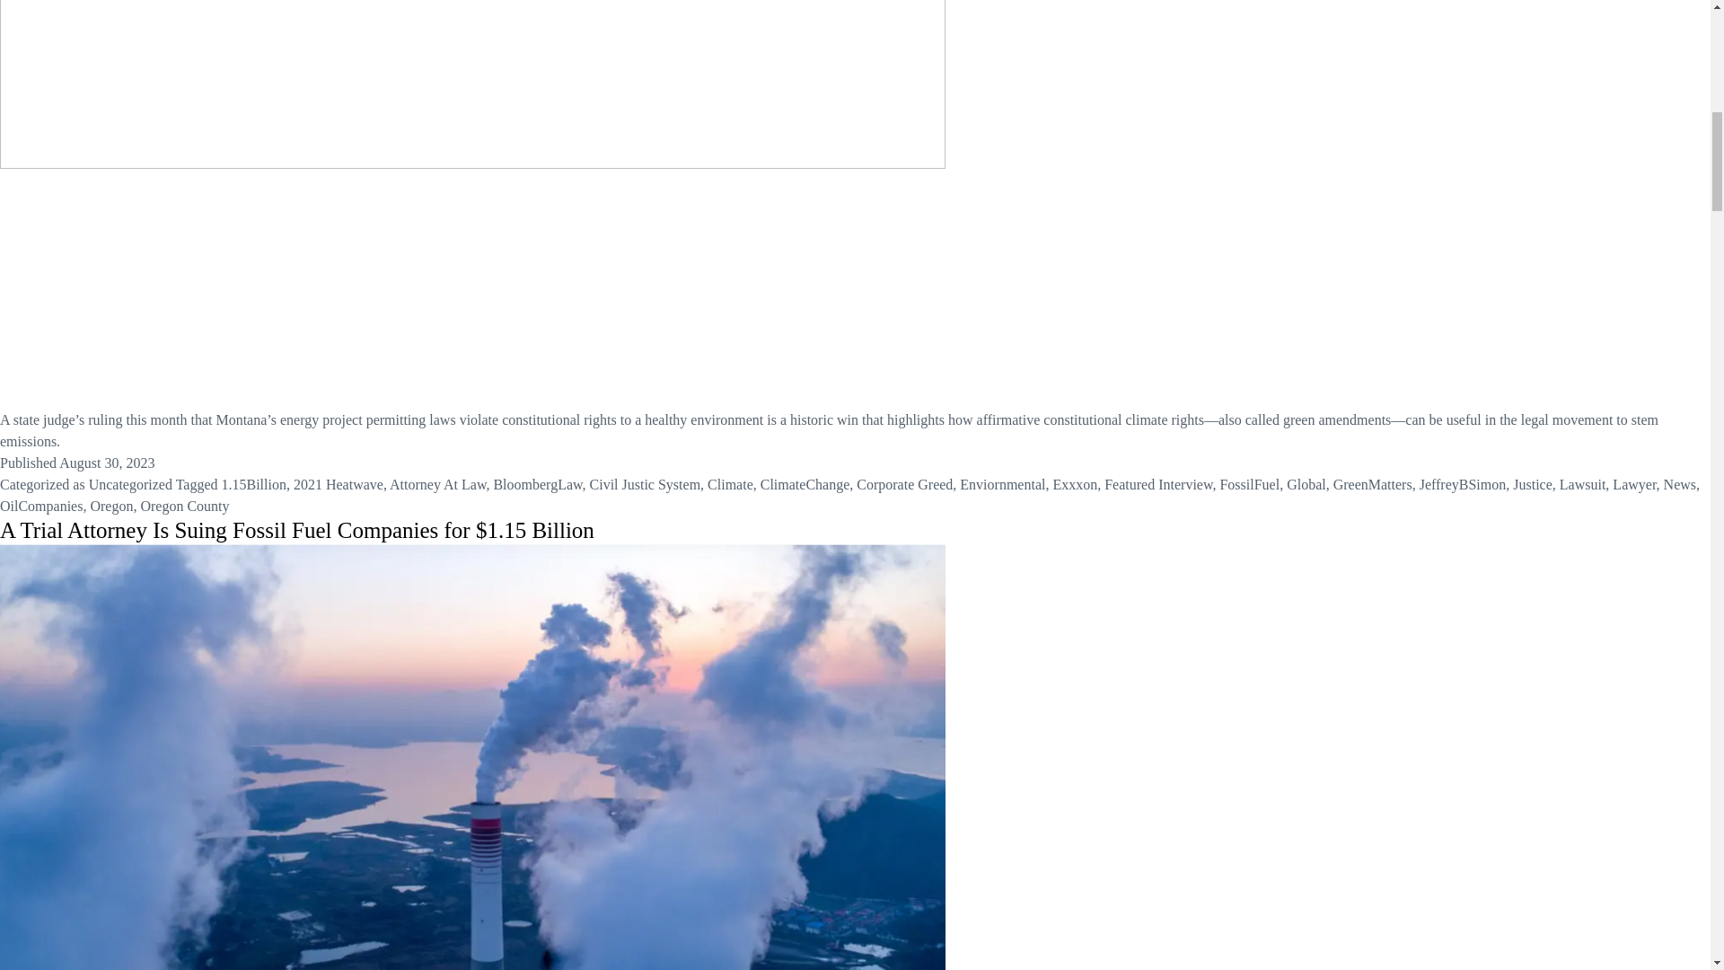 Image resolution: width=1724 pixels, height=970 pixels. What do you see at coordinates (131, 484) in the screenshot?
I see `Uncategorized` at bounding box center [131, 484].